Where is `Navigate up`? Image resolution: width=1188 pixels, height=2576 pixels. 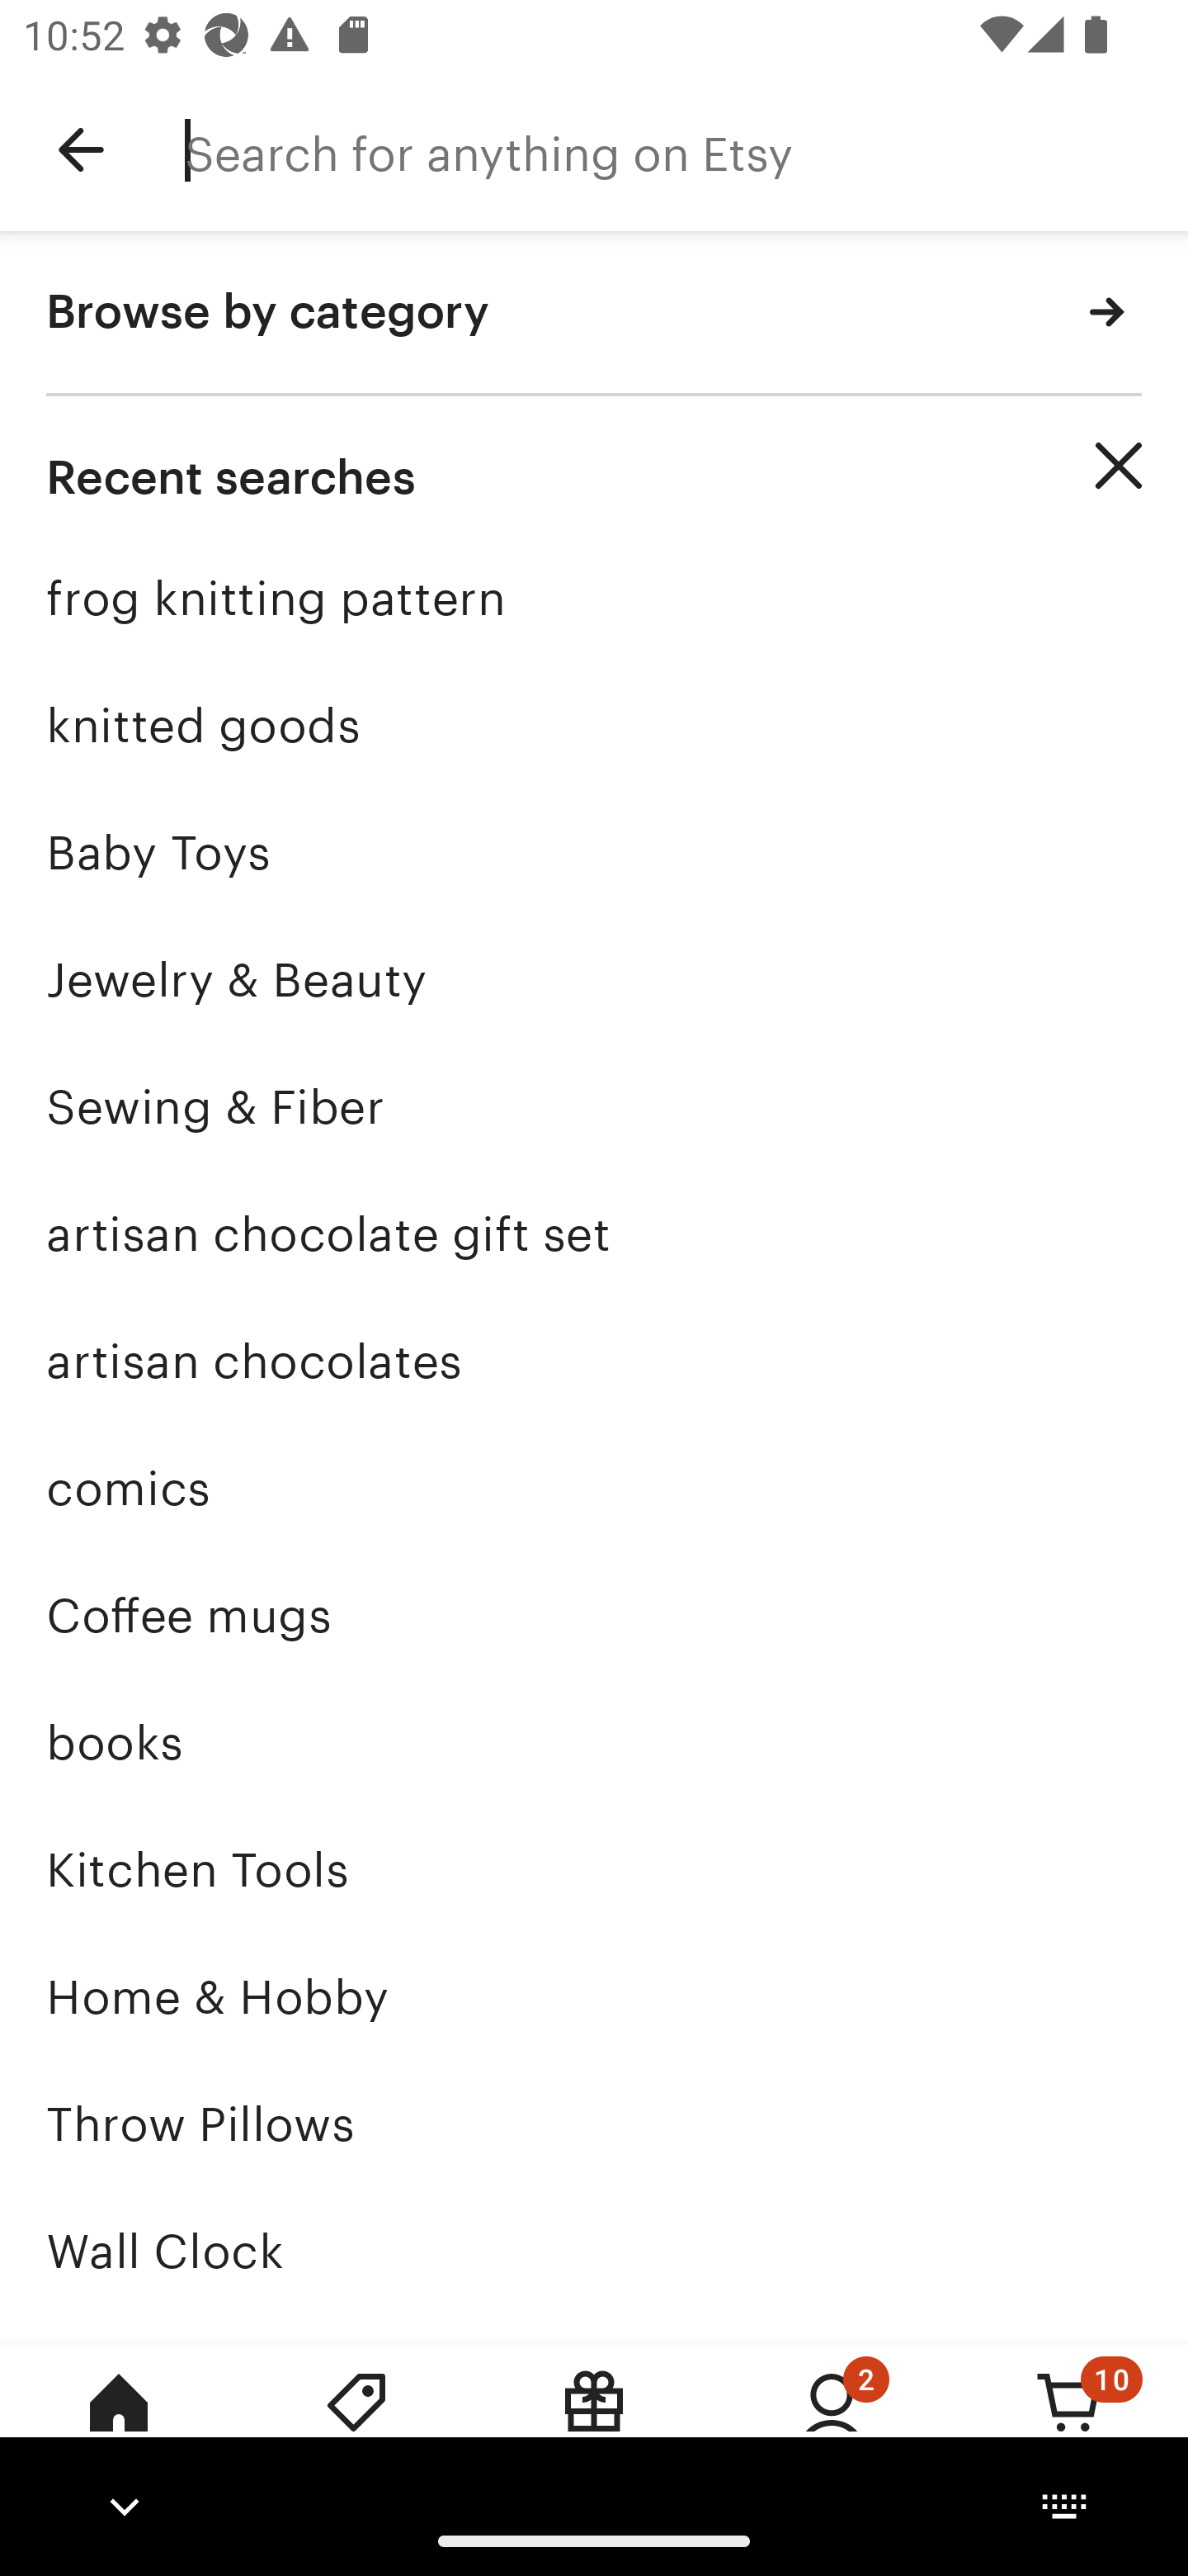
Navigate up is located at coordinates (81, 150).